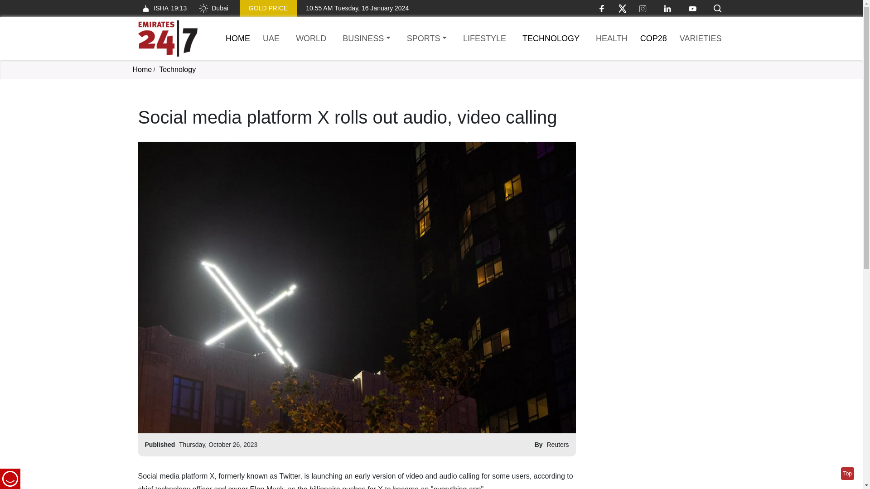 Image resolution: width=870 pixels, height=489 pixels. What do you see at coordinates (311, 39) in the screenshot?
I see `WORLD` at bounding box center [311, 39].